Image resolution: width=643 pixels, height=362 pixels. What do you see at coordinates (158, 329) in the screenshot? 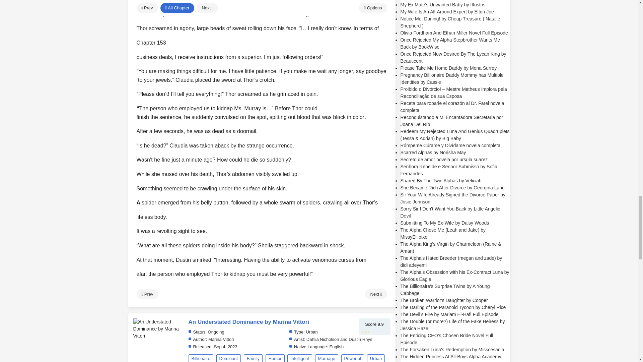
I see `An Understated Dominance by Marina Vittori` at bounding box center [158, 329].